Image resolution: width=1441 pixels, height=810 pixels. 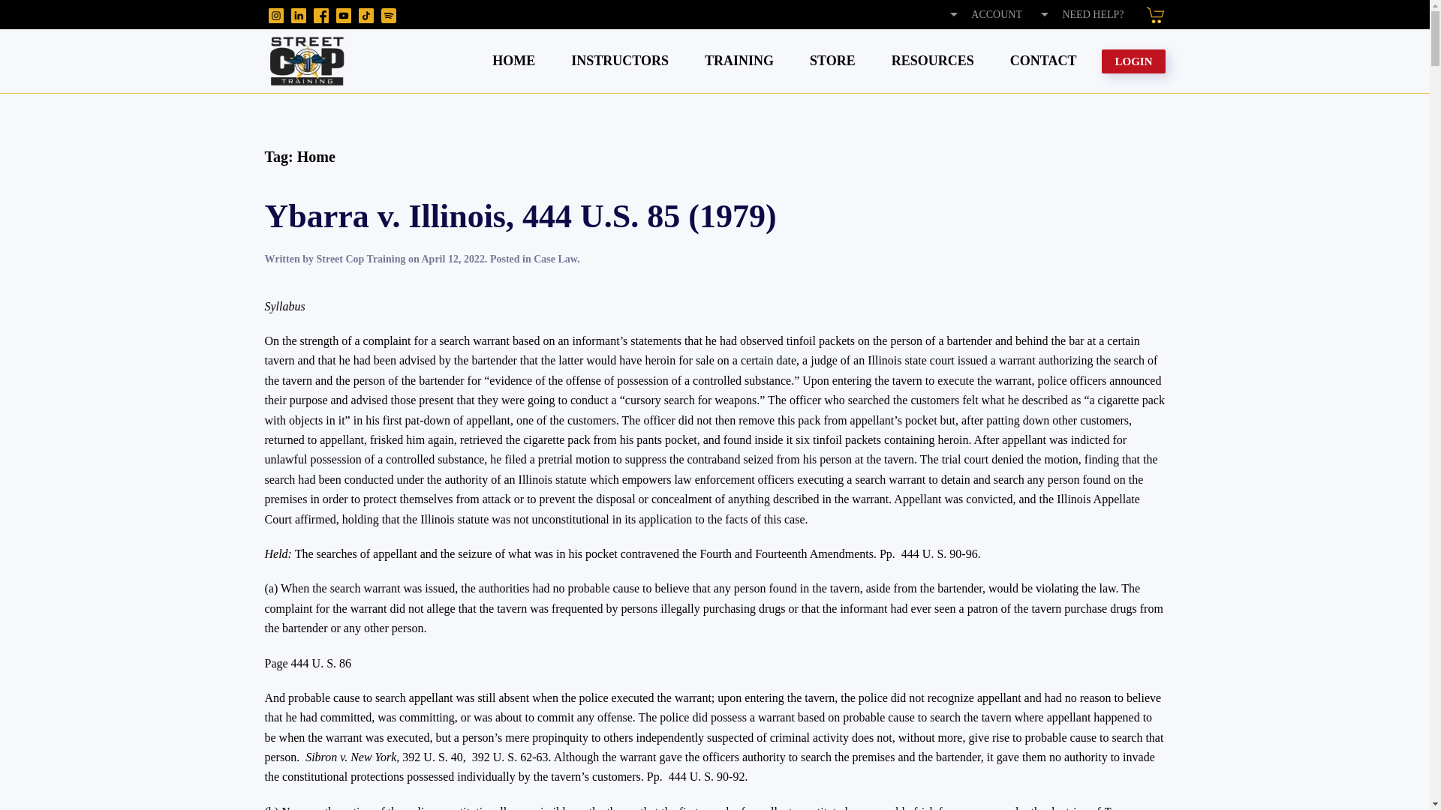 What do you see at coordinates (389, 15) in the screenshot?
I see `Podcast` at bounding box center [389, 15].